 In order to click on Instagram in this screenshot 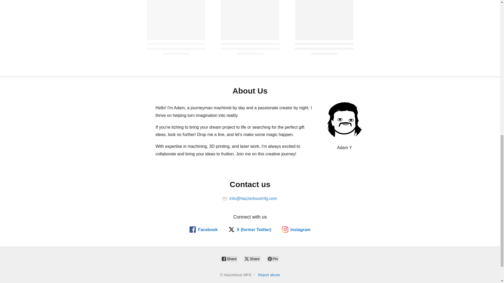, I will do `click(296, 230)`.